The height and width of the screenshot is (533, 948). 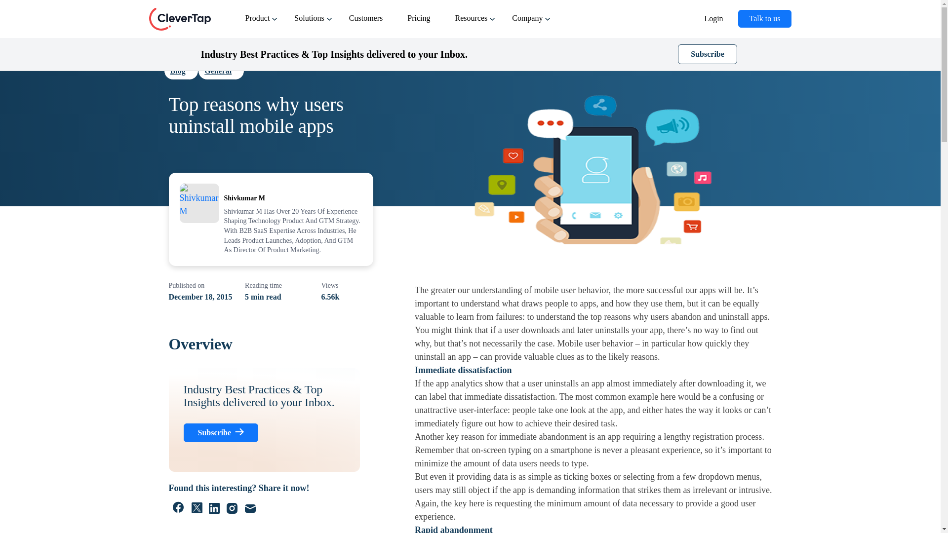 What do you see at coordinates (311, 24) in the screenshot?
I see `Solutions` at bounding box center [311, 24].